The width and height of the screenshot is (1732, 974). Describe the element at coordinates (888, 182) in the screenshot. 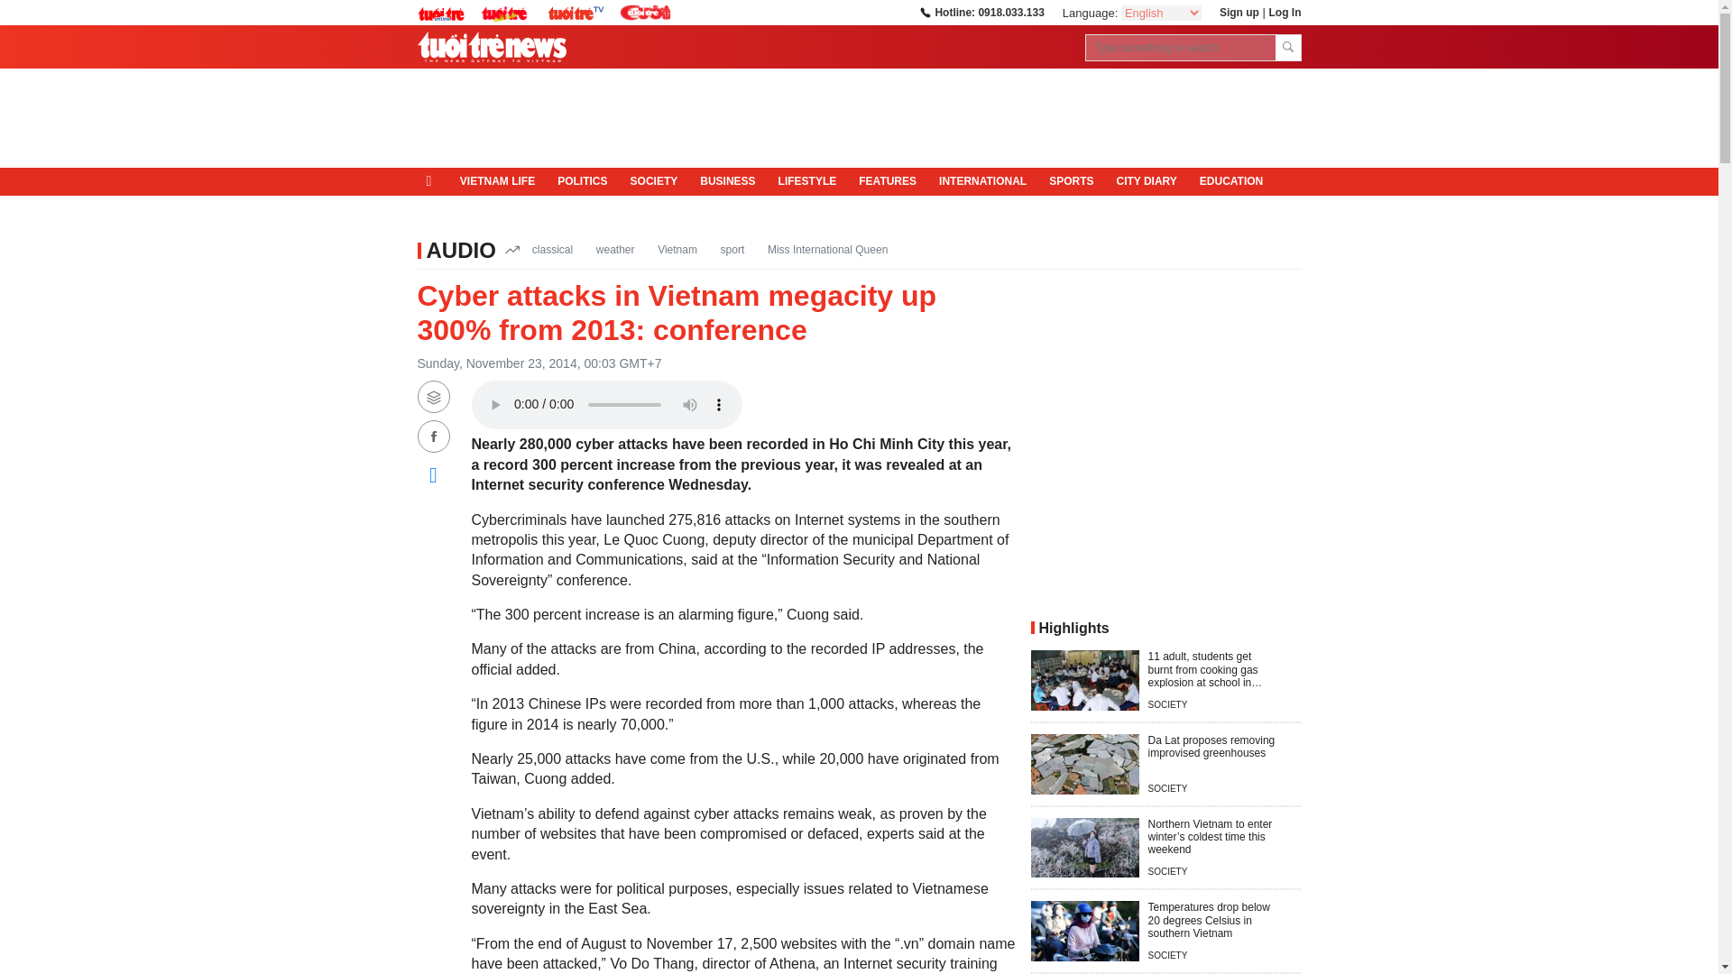

I see `Features` at that location.